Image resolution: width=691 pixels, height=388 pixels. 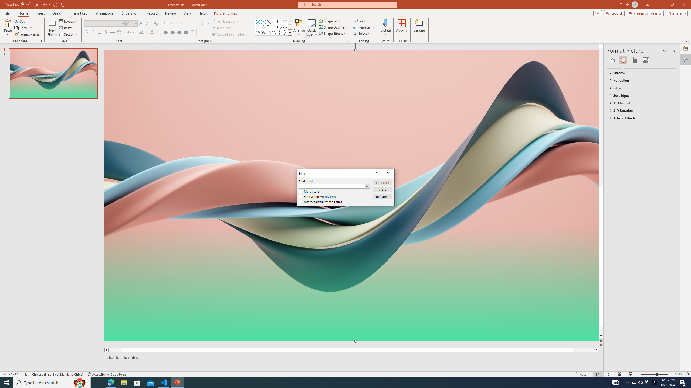 What do you see at coordinates (333, 27) in the screenshot?
I see `Shape Outline` at bounding box center [333, 27].